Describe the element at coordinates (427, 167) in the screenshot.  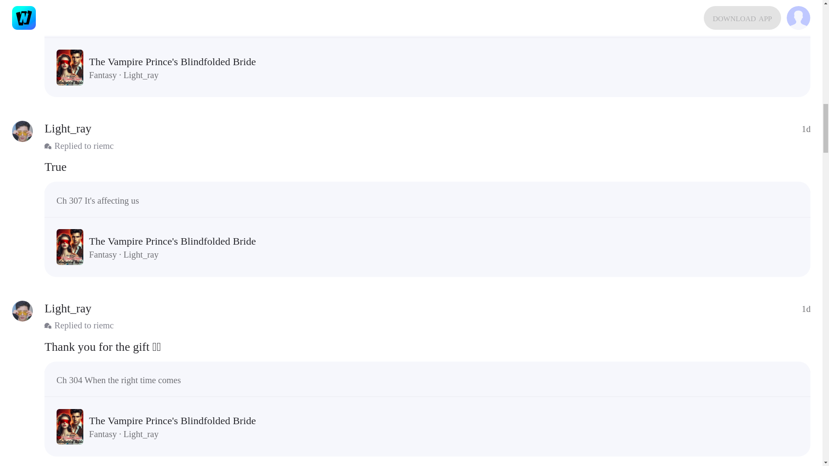
I see `reply` at that location.